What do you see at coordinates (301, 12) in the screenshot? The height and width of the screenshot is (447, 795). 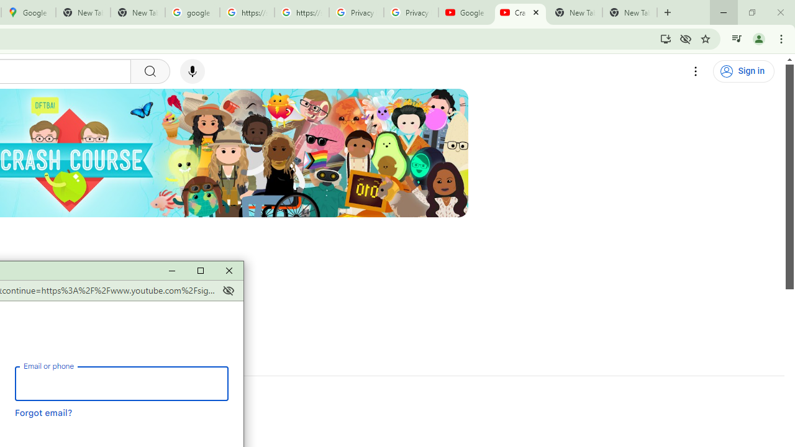 I see `https://scholar.google.com/` at bounding box center [301, 12].